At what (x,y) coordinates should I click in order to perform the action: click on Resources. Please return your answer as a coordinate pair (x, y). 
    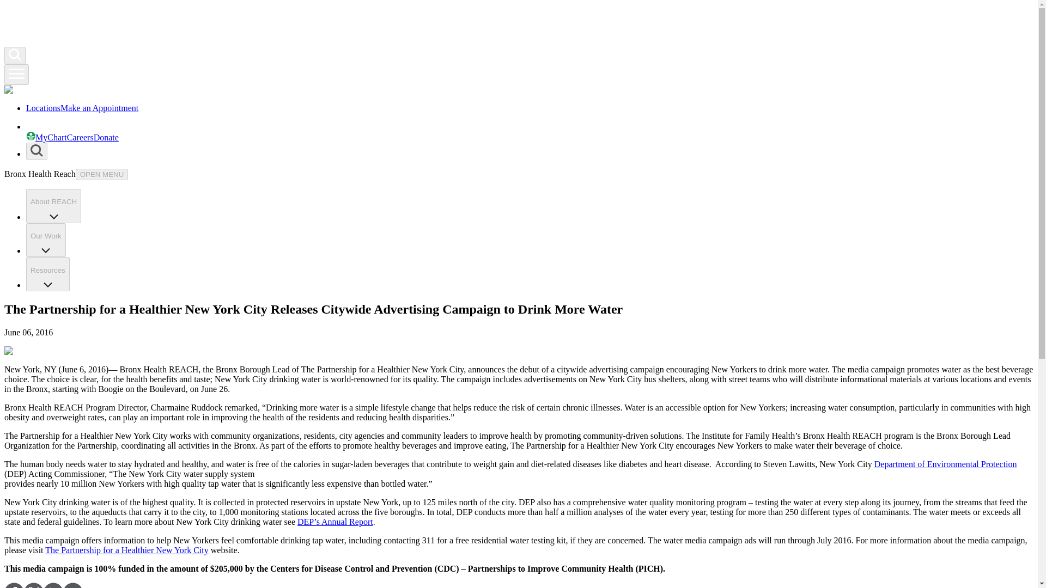
    Looking at the image, I should click on (48, 273).